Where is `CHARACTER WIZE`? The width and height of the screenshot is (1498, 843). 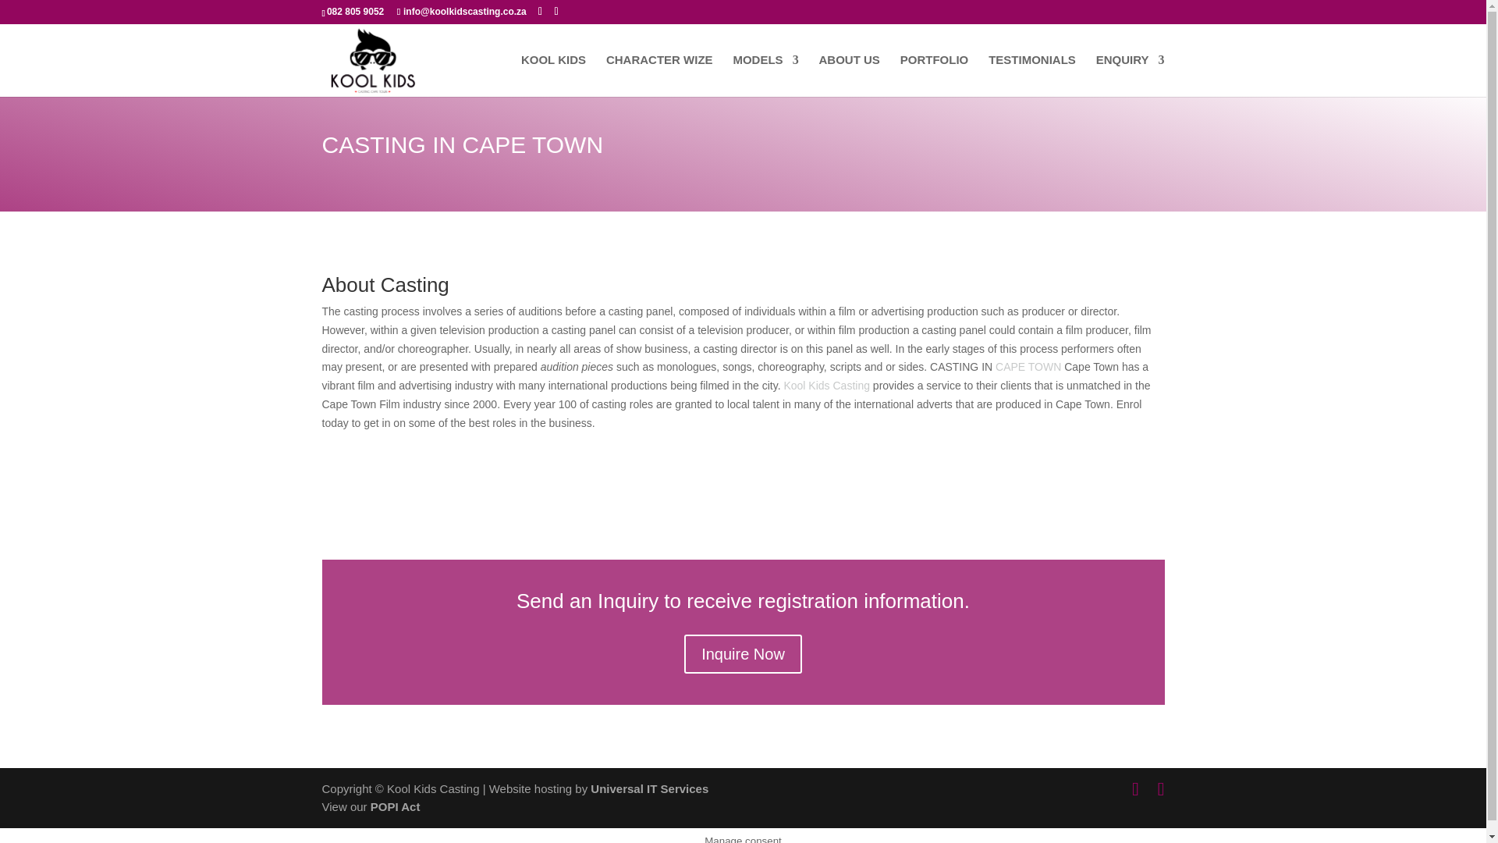 CHARACTER WIZE is located at coordinates (659, 76).